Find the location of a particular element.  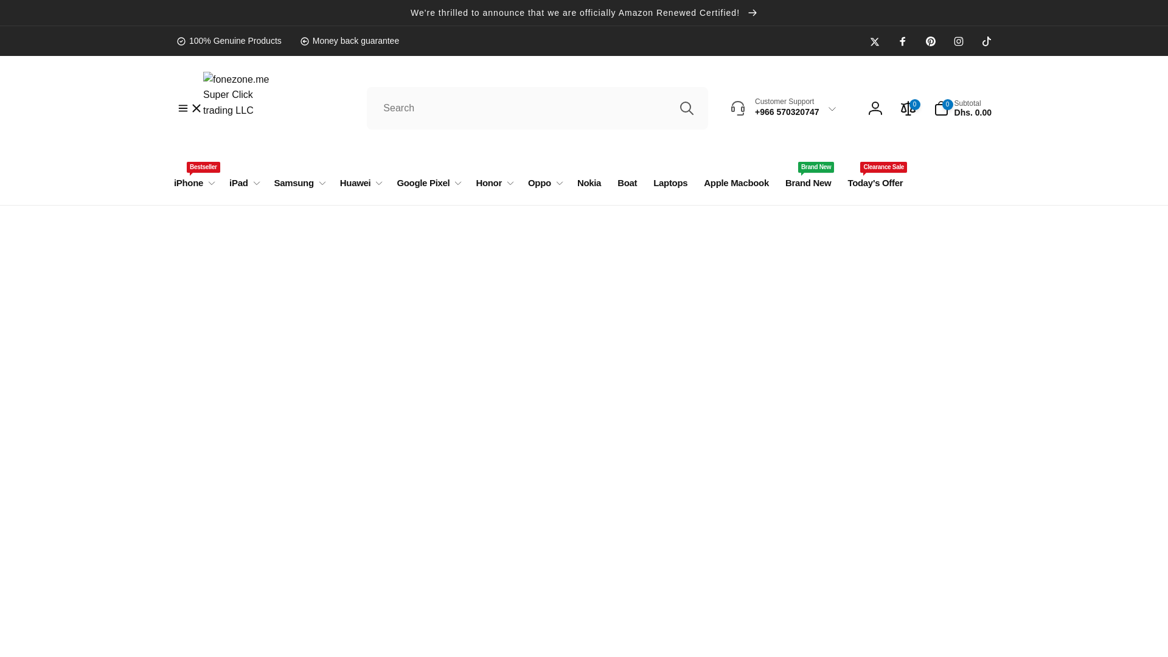

Skip to content is located at coordinates (13, 7).